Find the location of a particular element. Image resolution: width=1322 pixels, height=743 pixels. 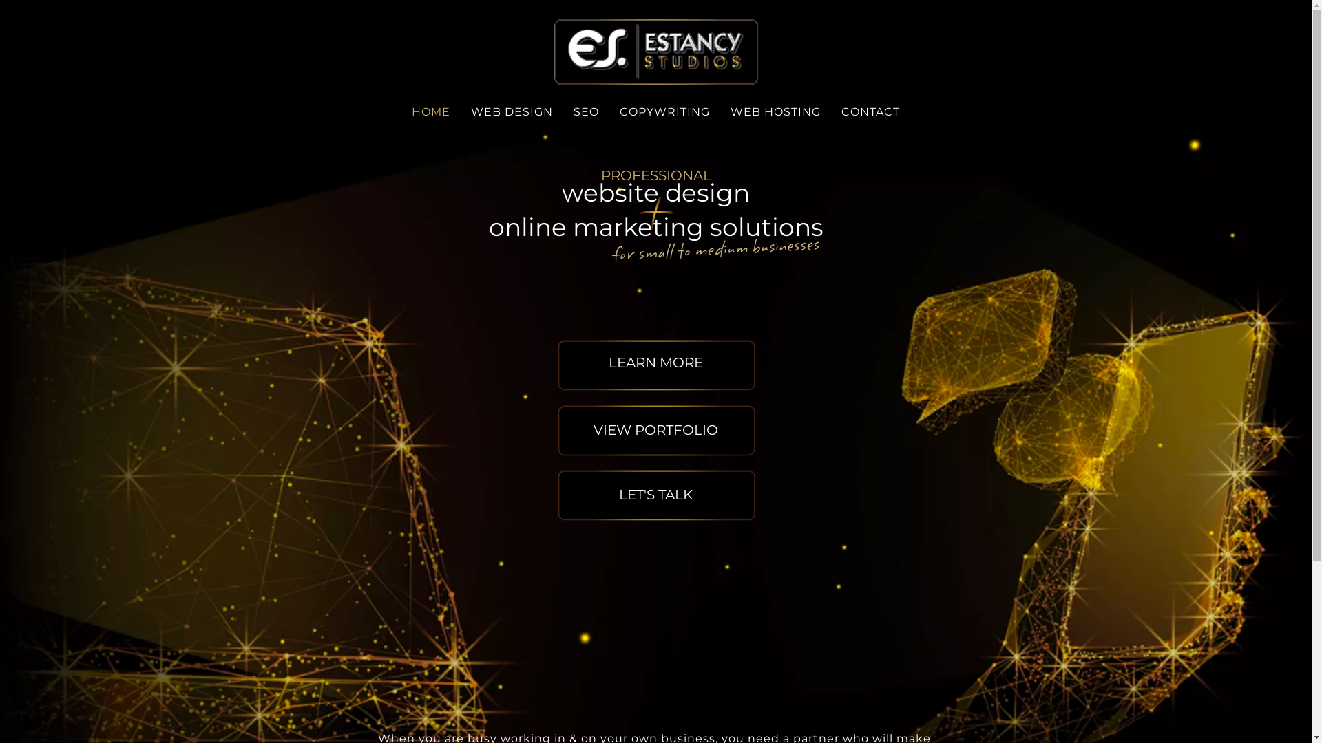

SEO is located at coordinates (587, 112).